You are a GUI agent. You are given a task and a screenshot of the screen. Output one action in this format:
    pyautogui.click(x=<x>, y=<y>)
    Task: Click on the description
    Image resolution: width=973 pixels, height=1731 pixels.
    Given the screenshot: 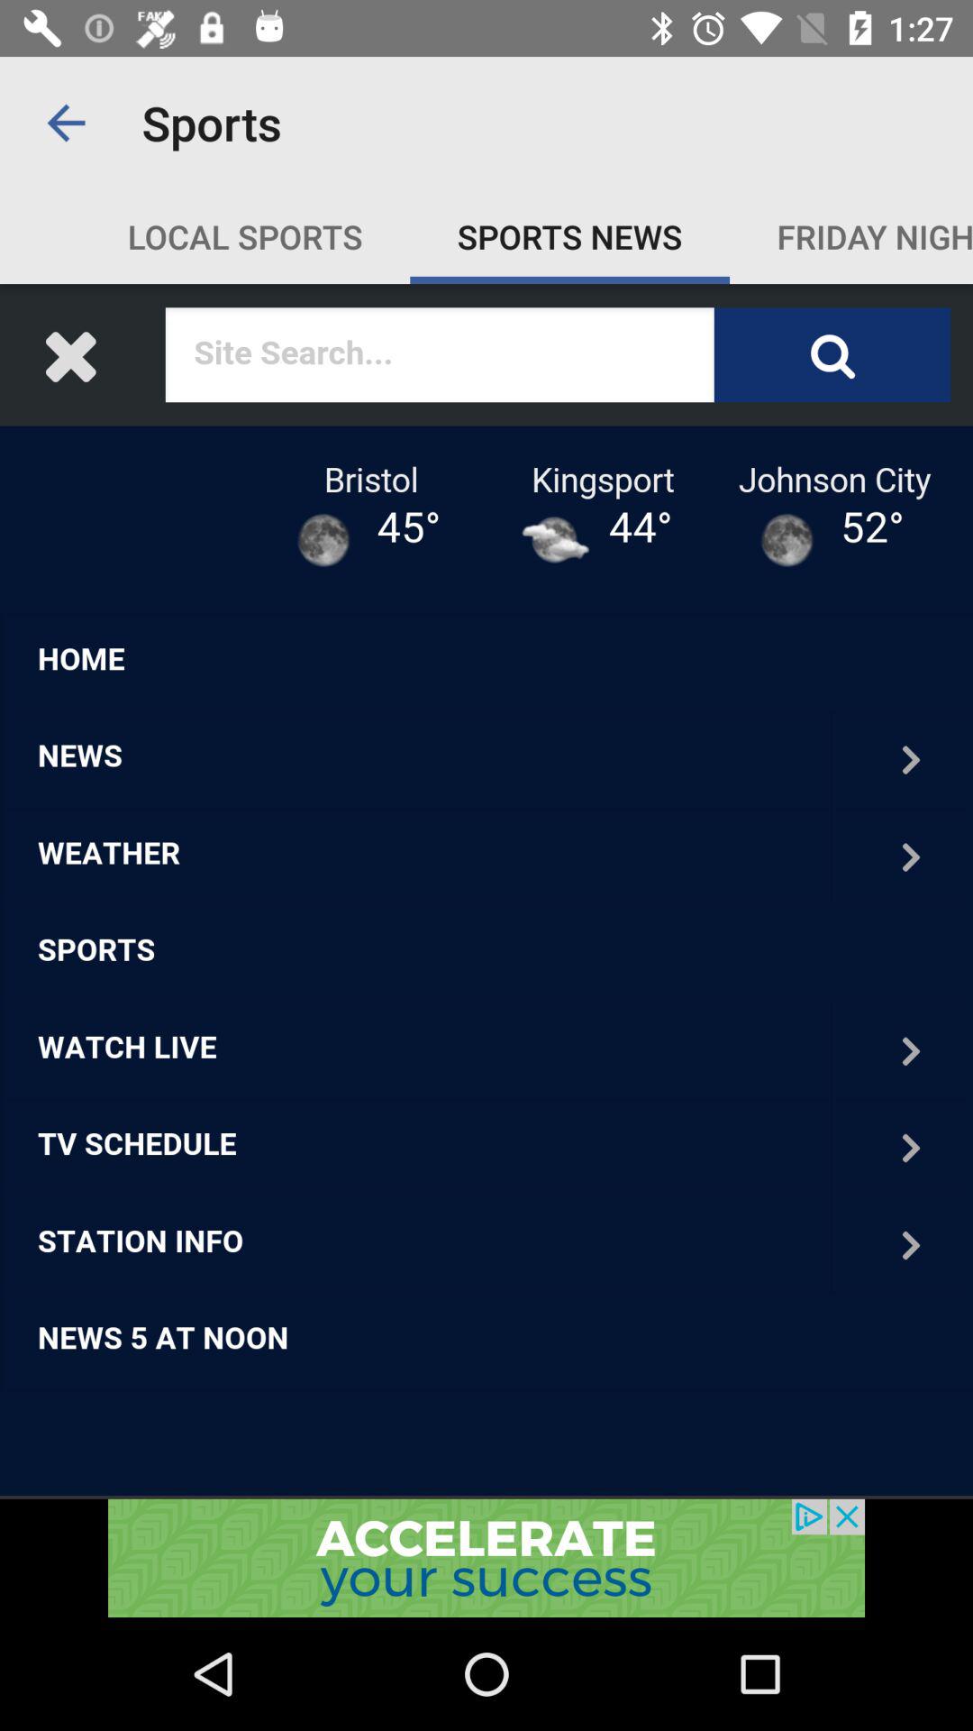 What is the action you would take?
    pyautogui.click(x=486, y=891)
    